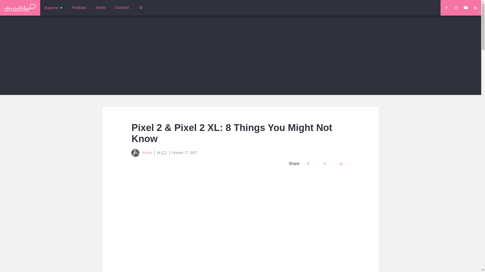 The height and width of the screenshot is (272, 485). What do you see at coordinates (475, 8) in the screenshot?
I see `Droid Life RSS` at bounding box center [475, 8].